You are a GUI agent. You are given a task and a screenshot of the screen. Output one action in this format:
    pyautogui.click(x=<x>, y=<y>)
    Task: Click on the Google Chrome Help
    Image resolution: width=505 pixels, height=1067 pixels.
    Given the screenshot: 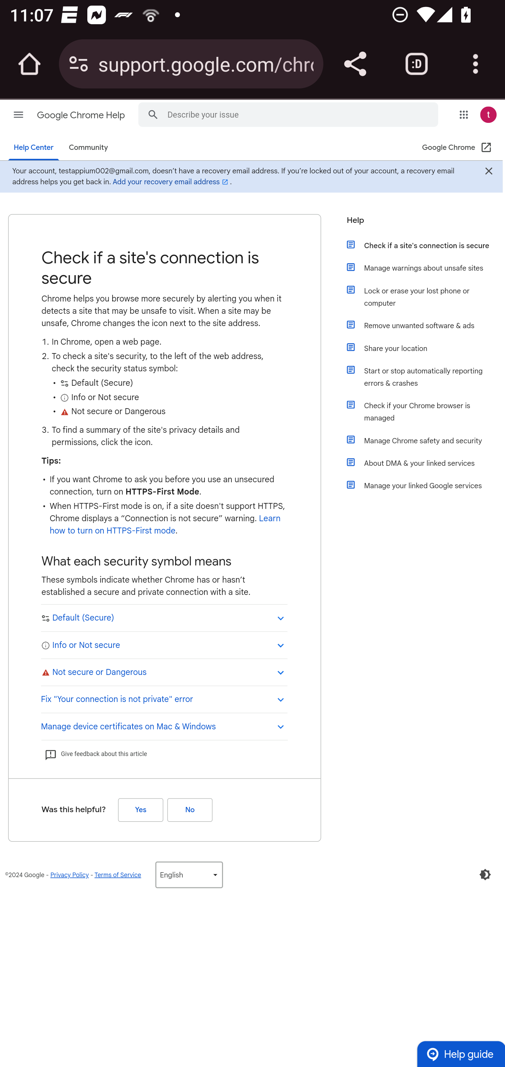 What is the action you would take?
    pyautogui.click(x=82, y=115)
    